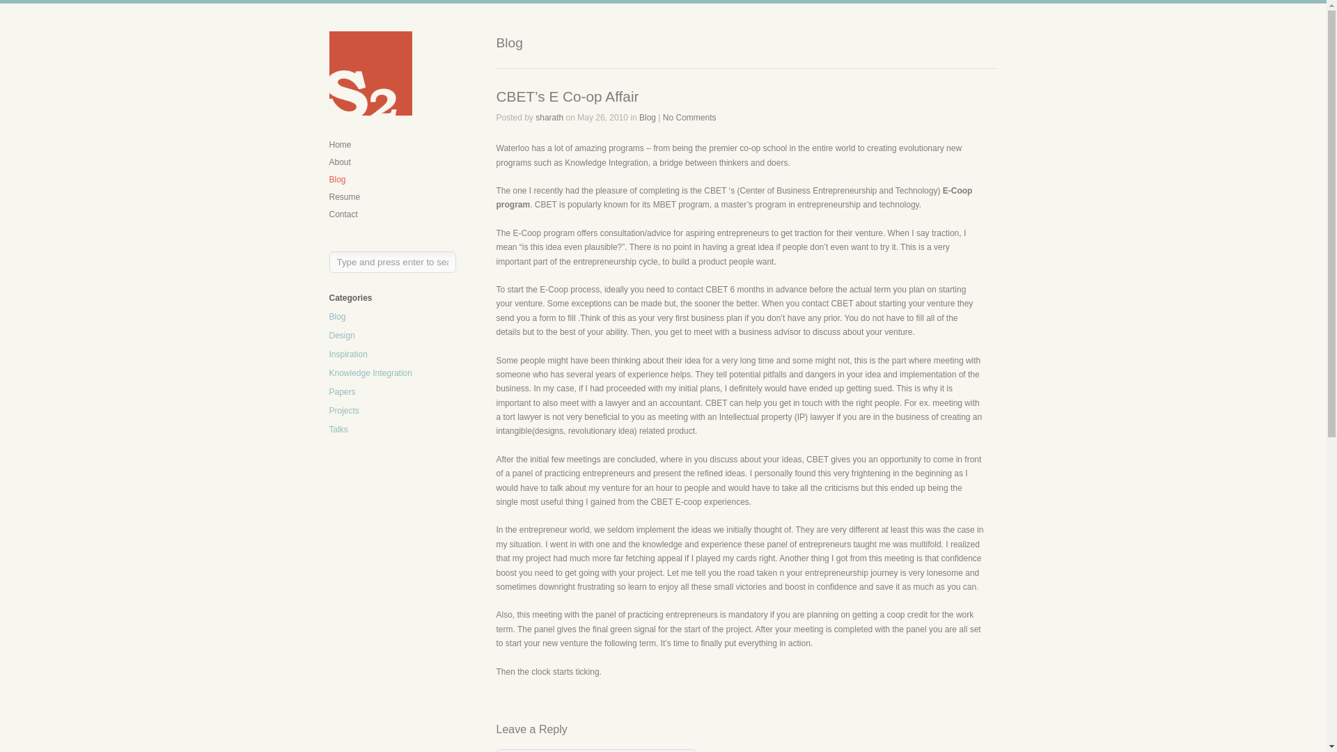 The height and width of the screenshot is (752, 1337). Describe the element at coordinates (341, 336) in the screenshot. I see `Design` at that location.